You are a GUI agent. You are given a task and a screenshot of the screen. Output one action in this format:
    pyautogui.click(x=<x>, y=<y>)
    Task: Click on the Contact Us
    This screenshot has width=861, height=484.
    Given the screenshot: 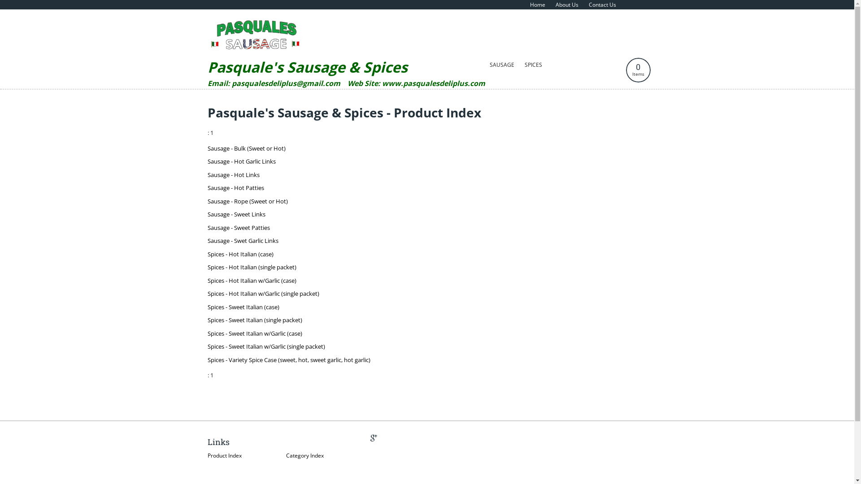 What is the action you would take?
    pyautogui.click(x=602, y=4)
    